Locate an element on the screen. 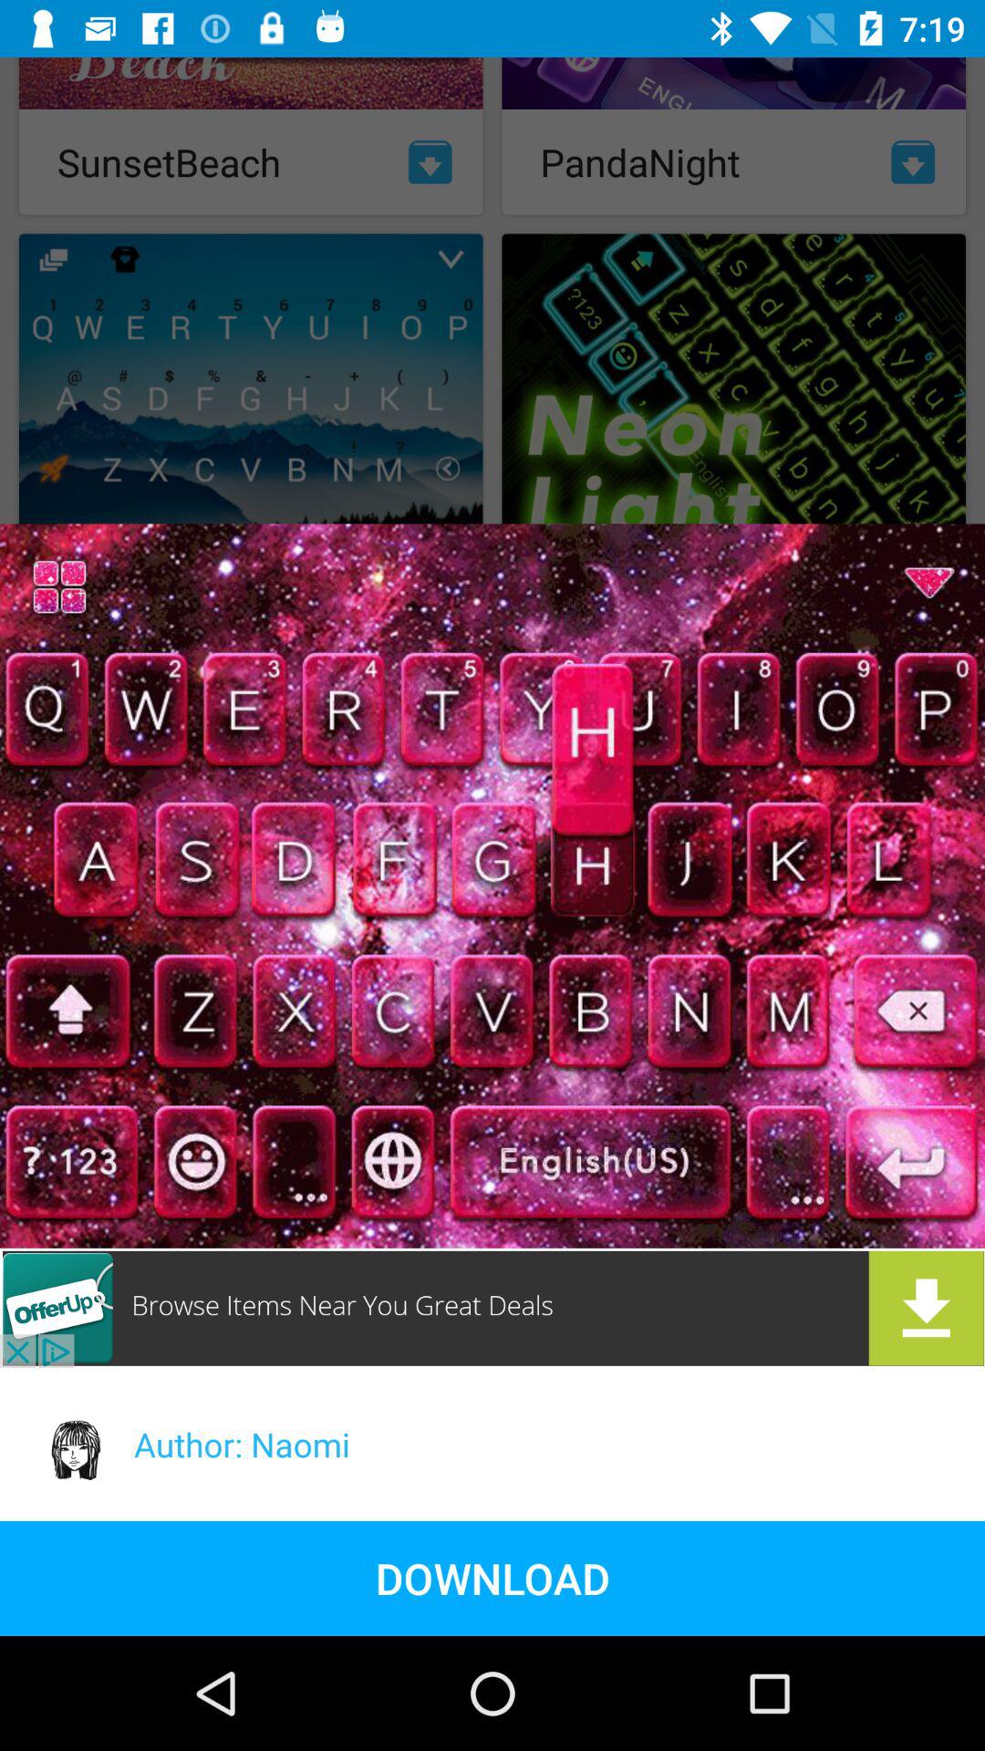 The image size is (985, 1751). download is located at coordinates (493, 1308).